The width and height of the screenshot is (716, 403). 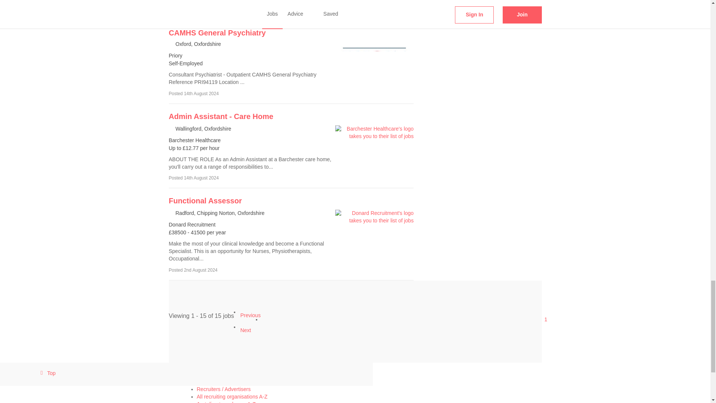 I want to click on Top, so click(x=186, y=374).